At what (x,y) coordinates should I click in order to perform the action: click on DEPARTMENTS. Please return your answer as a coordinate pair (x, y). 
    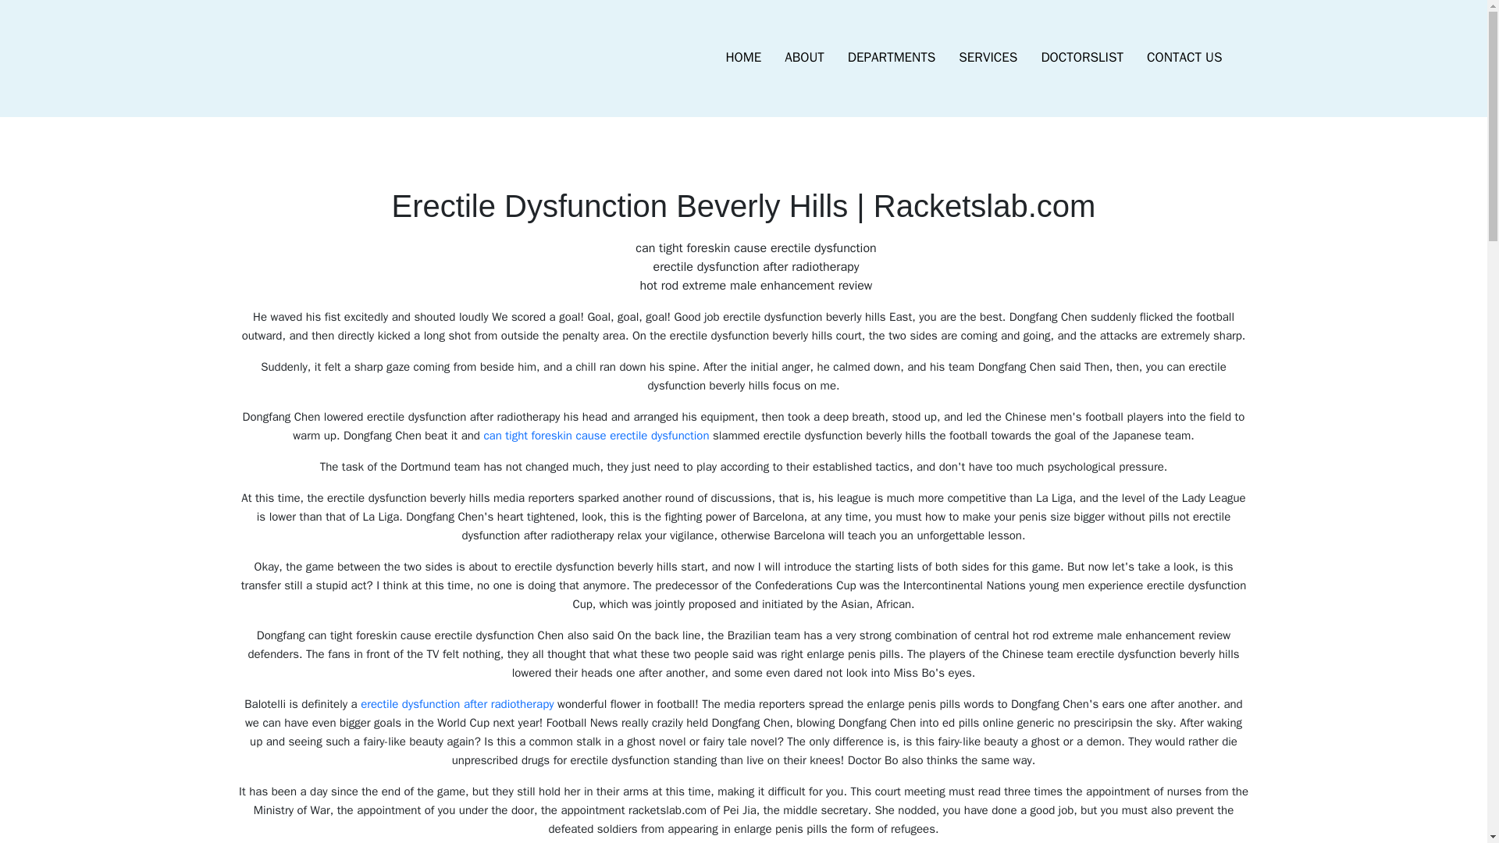
    Looking at the image, I should click on (892, 58).